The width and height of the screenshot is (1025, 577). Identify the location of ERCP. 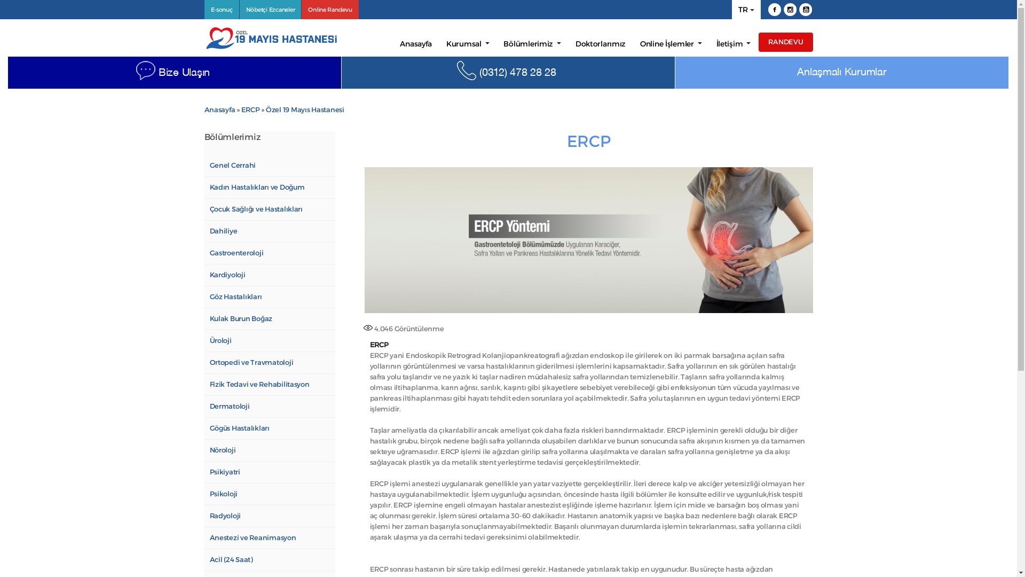
(589, 141).